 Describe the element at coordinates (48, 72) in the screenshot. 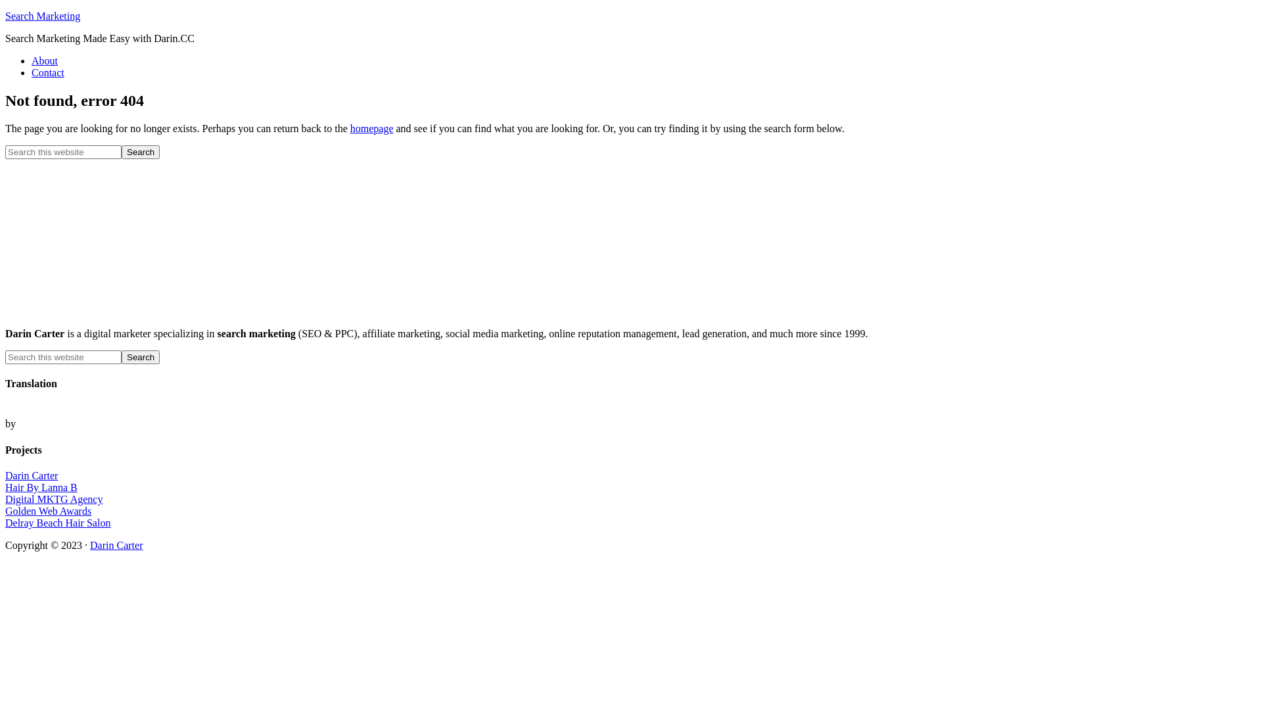

I see `Contact` at that location.